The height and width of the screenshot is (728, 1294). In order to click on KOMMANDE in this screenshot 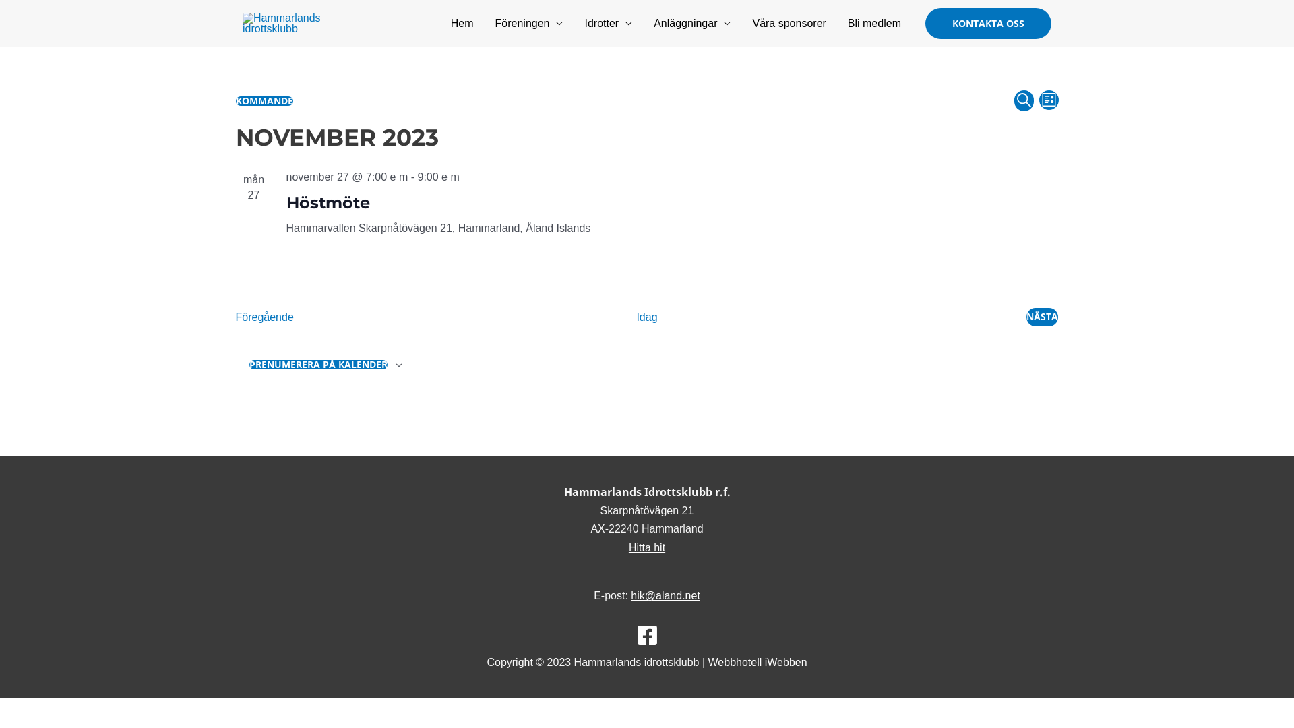, I will do `click(264, 100)`.